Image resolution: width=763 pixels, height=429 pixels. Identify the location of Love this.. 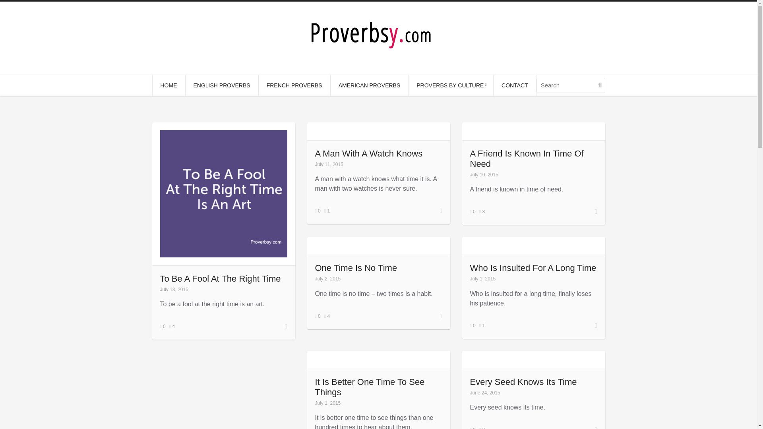
(327, 211).